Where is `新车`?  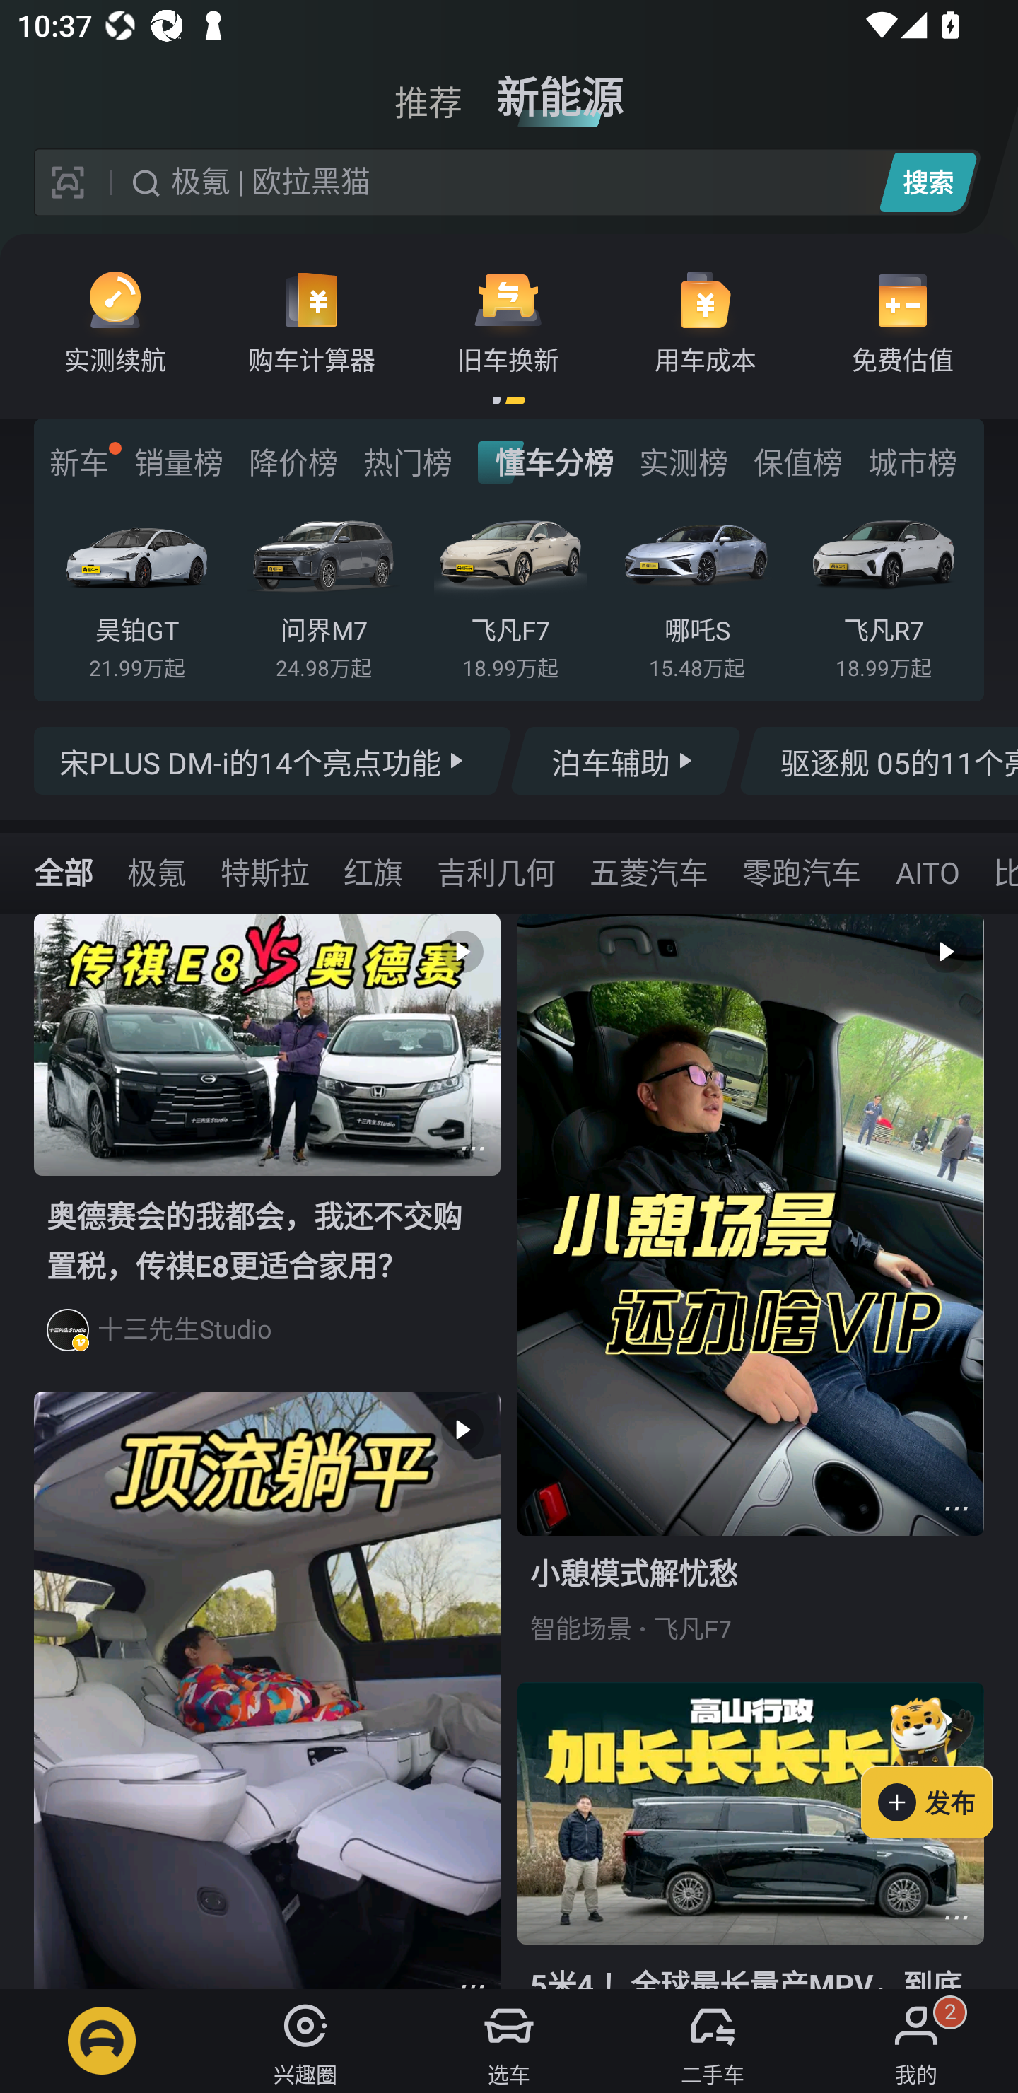
新车 is located at coordinates (79, 462).